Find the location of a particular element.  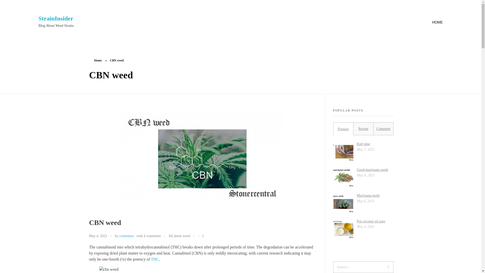

Good marijuana seeds is located at coordinates (372, 170).